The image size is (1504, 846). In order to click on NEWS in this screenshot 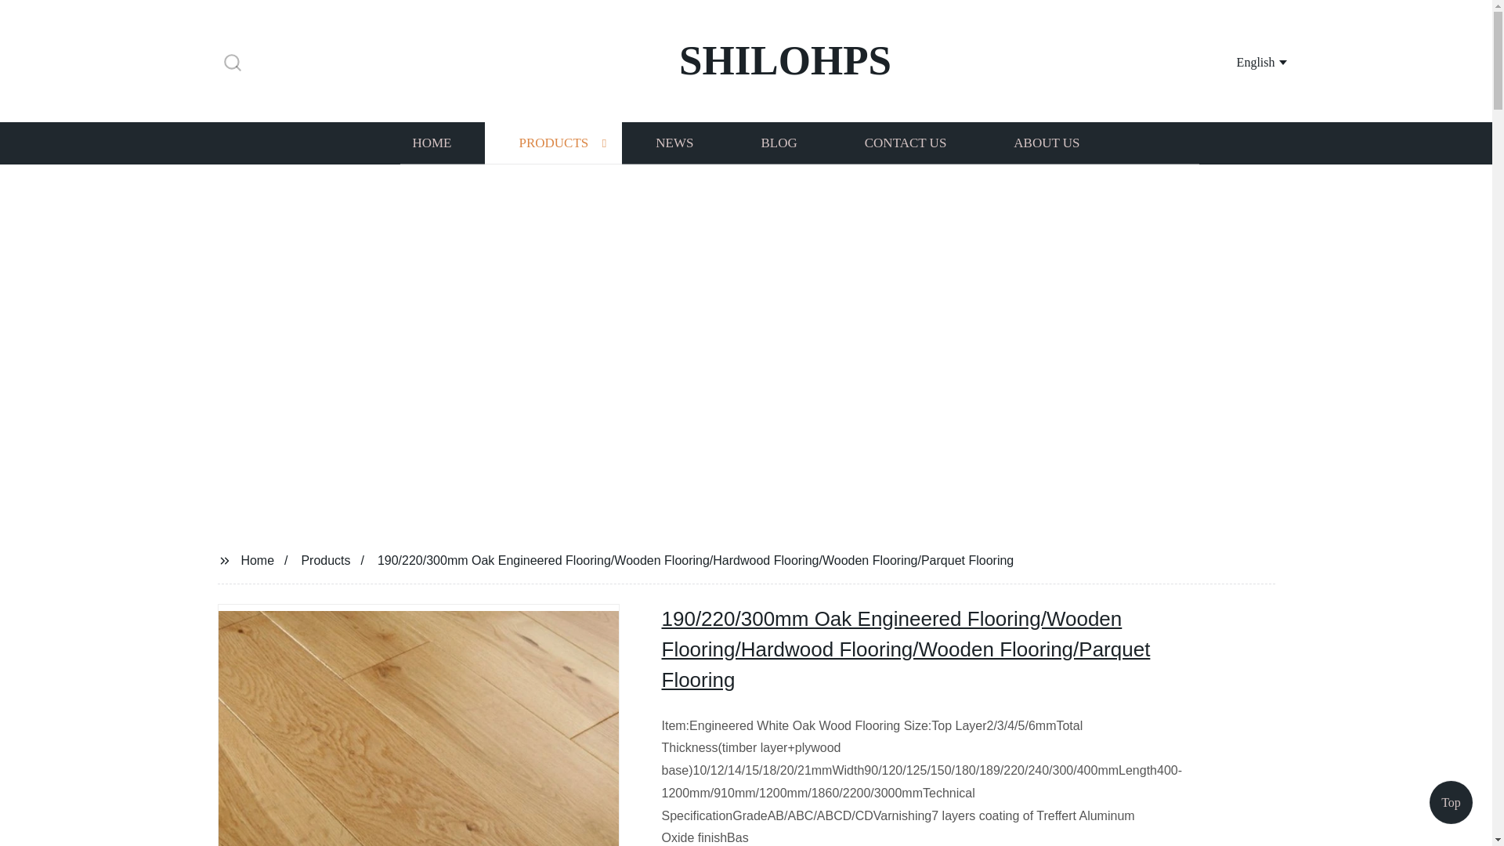, I will do `click(674, 143)`.